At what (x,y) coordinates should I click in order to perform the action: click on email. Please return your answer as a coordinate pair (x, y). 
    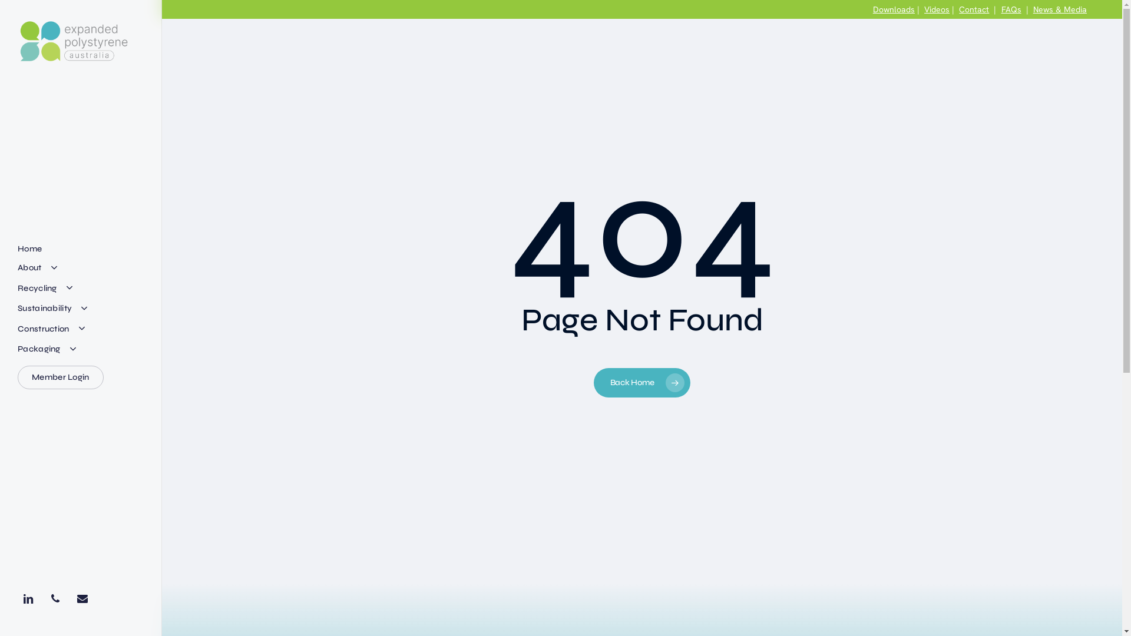
    Looking at the image, I should click on (85, 598).